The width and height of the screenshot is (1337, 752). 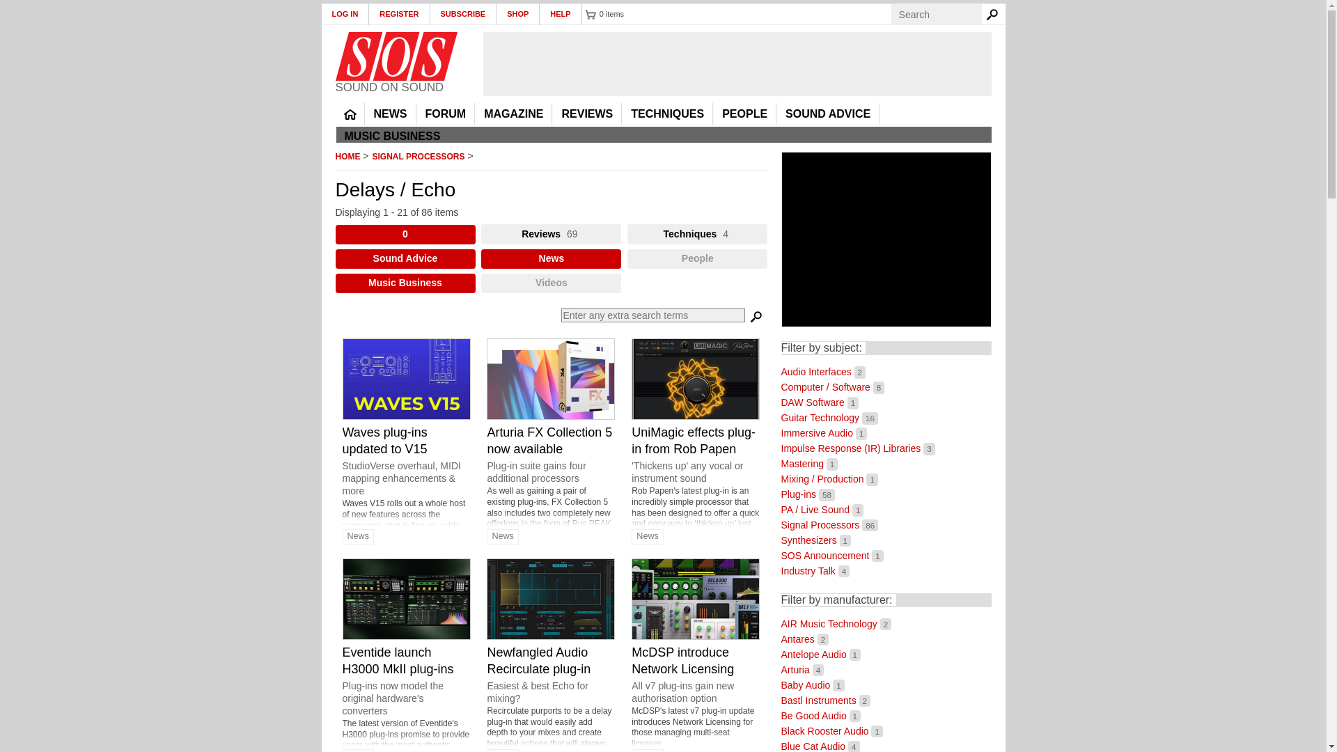 I want to click on MAGAZINE, so click(x=513, y=114).